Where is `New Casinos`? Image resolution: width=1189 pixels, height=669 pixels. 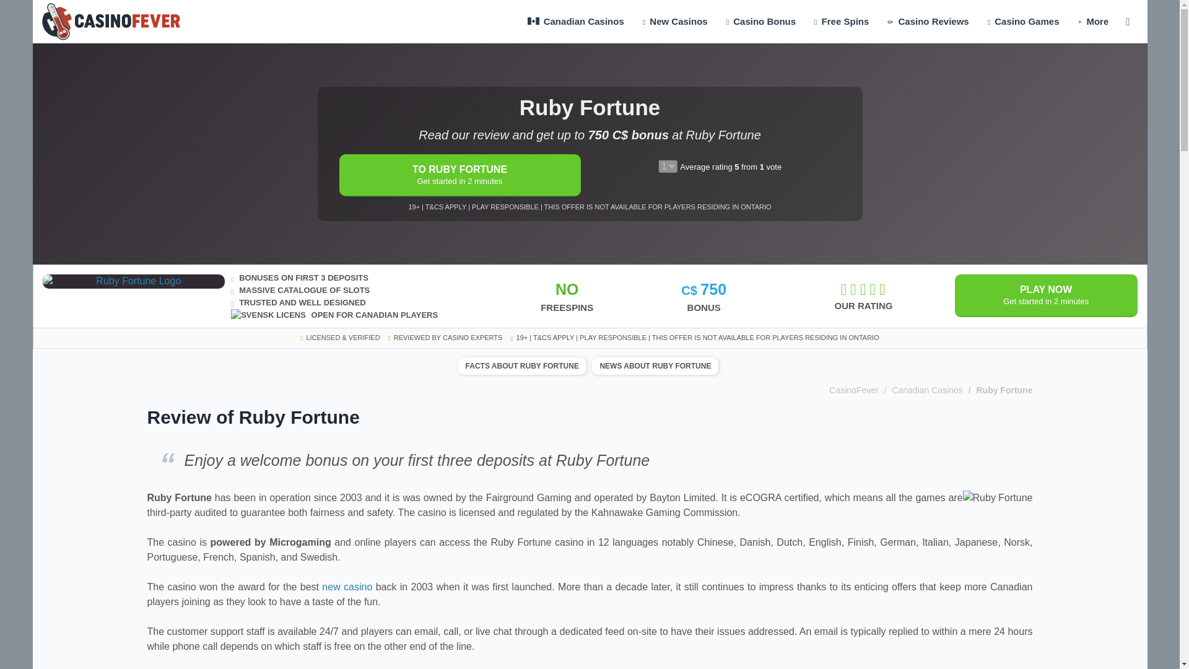 New Casinos is located at coordinates (675, 22).